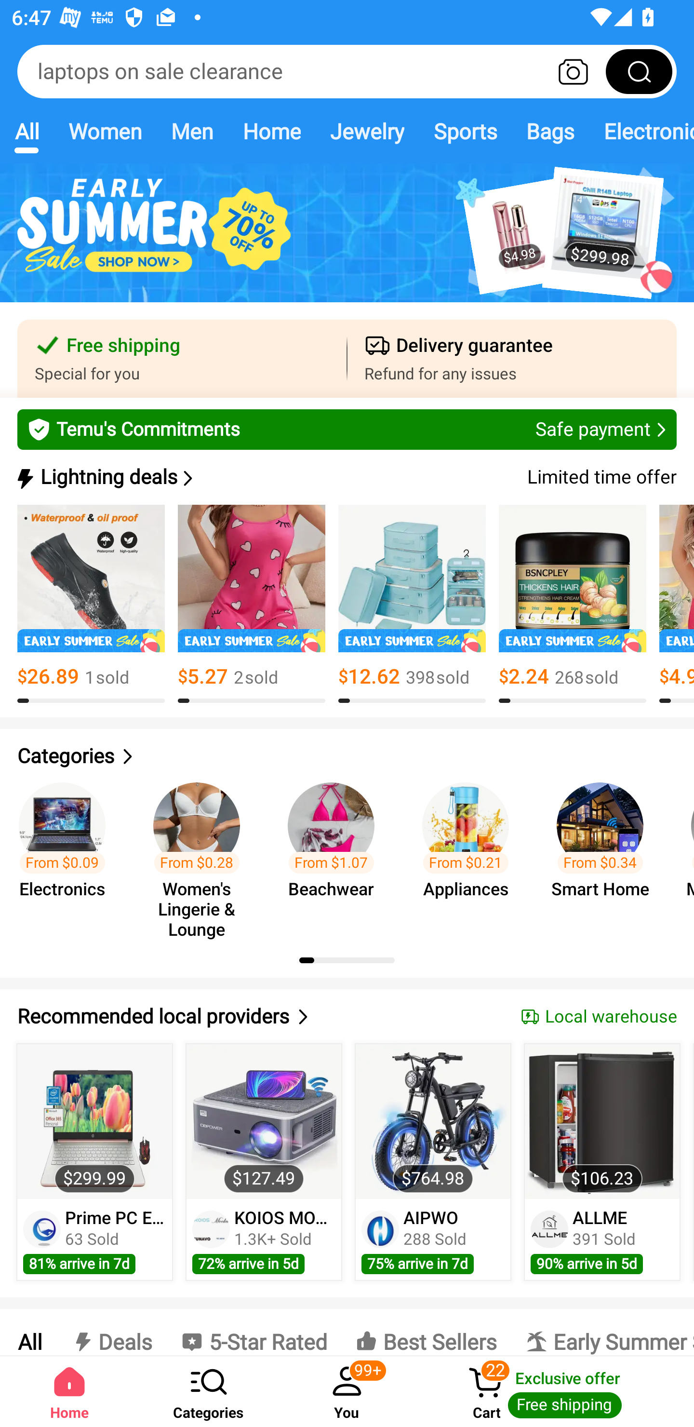  I want to click on Bags, so click(550, 131).